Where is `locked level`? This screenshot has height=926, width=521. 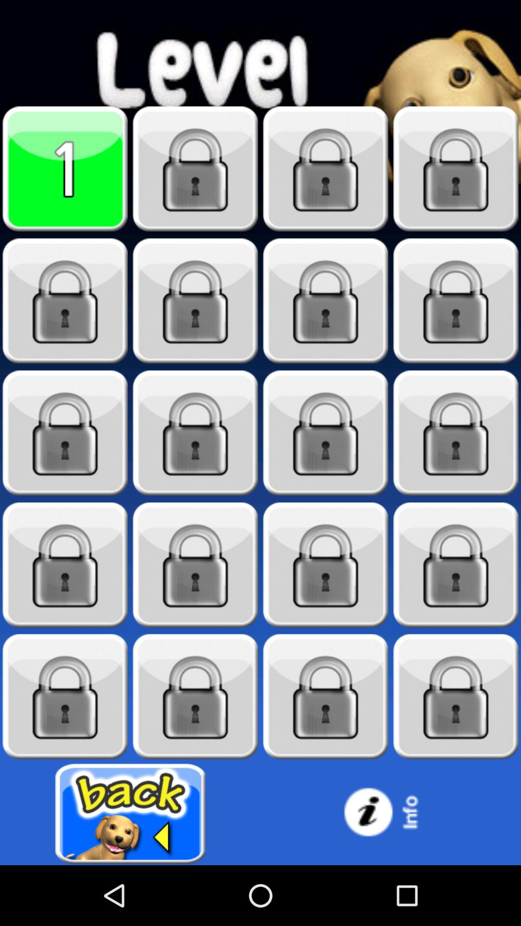
locked level is located at coordinates (195, 301).